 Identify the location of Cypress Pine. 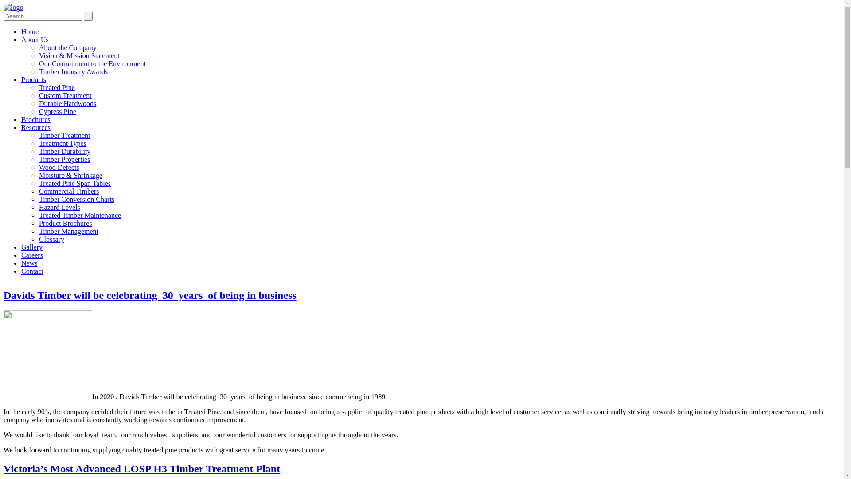
(58, 112).